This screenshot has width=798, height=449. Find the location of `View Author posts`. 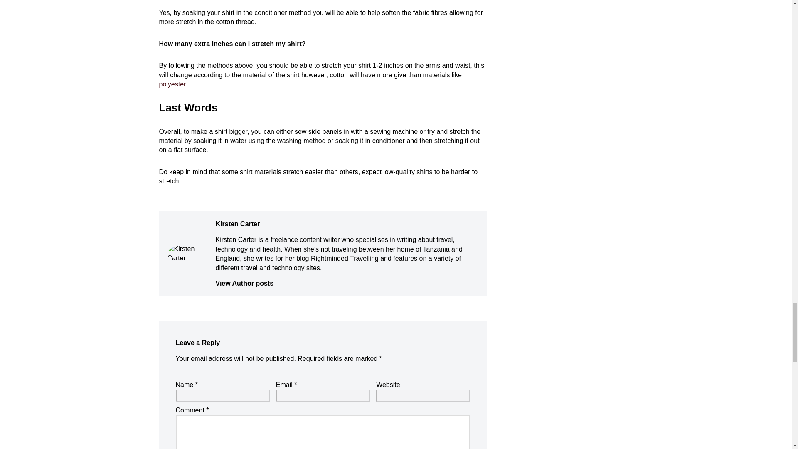

View Author posts is located at coordinates (347, 284).